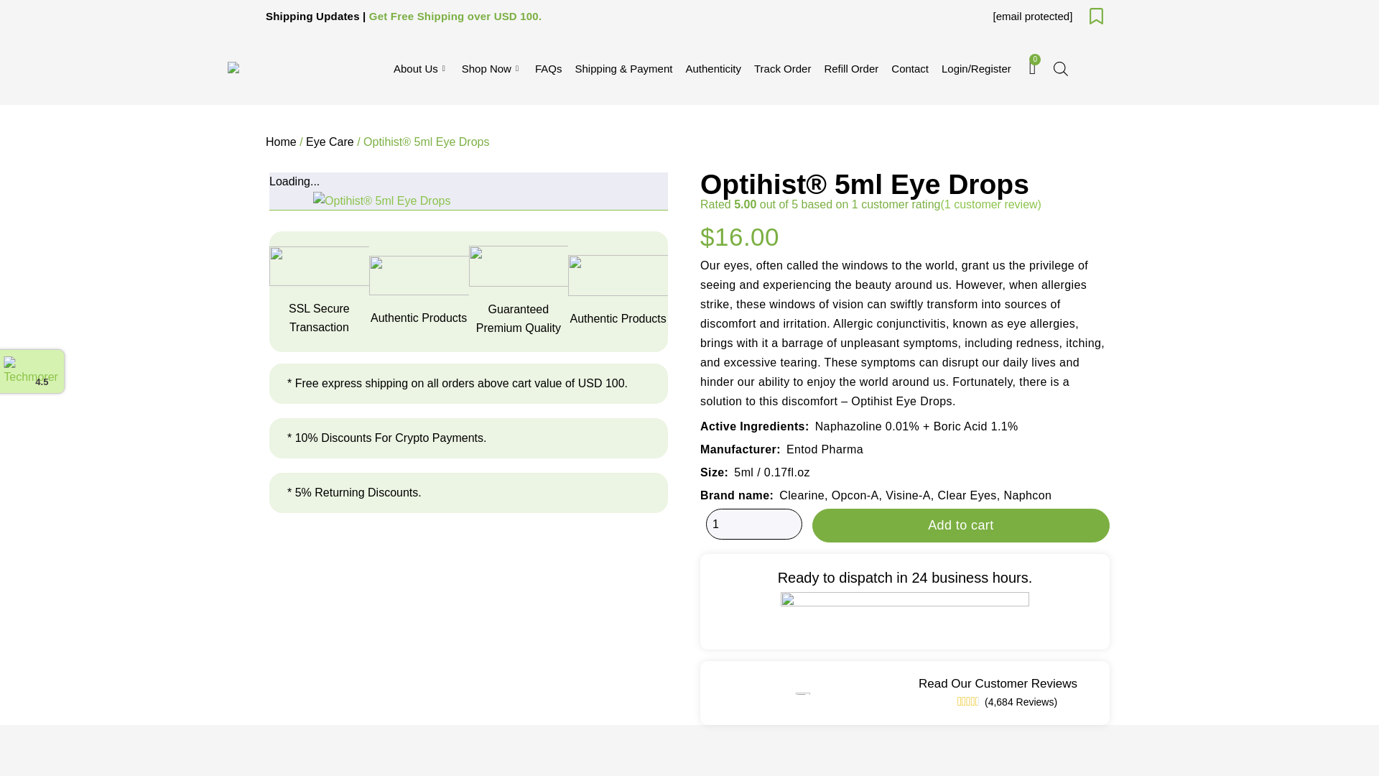 The height and width of the screenshot is (776, 1379). Describe the element at coordinates (421, 69) in the screenshot. I see `About Us` at that location.